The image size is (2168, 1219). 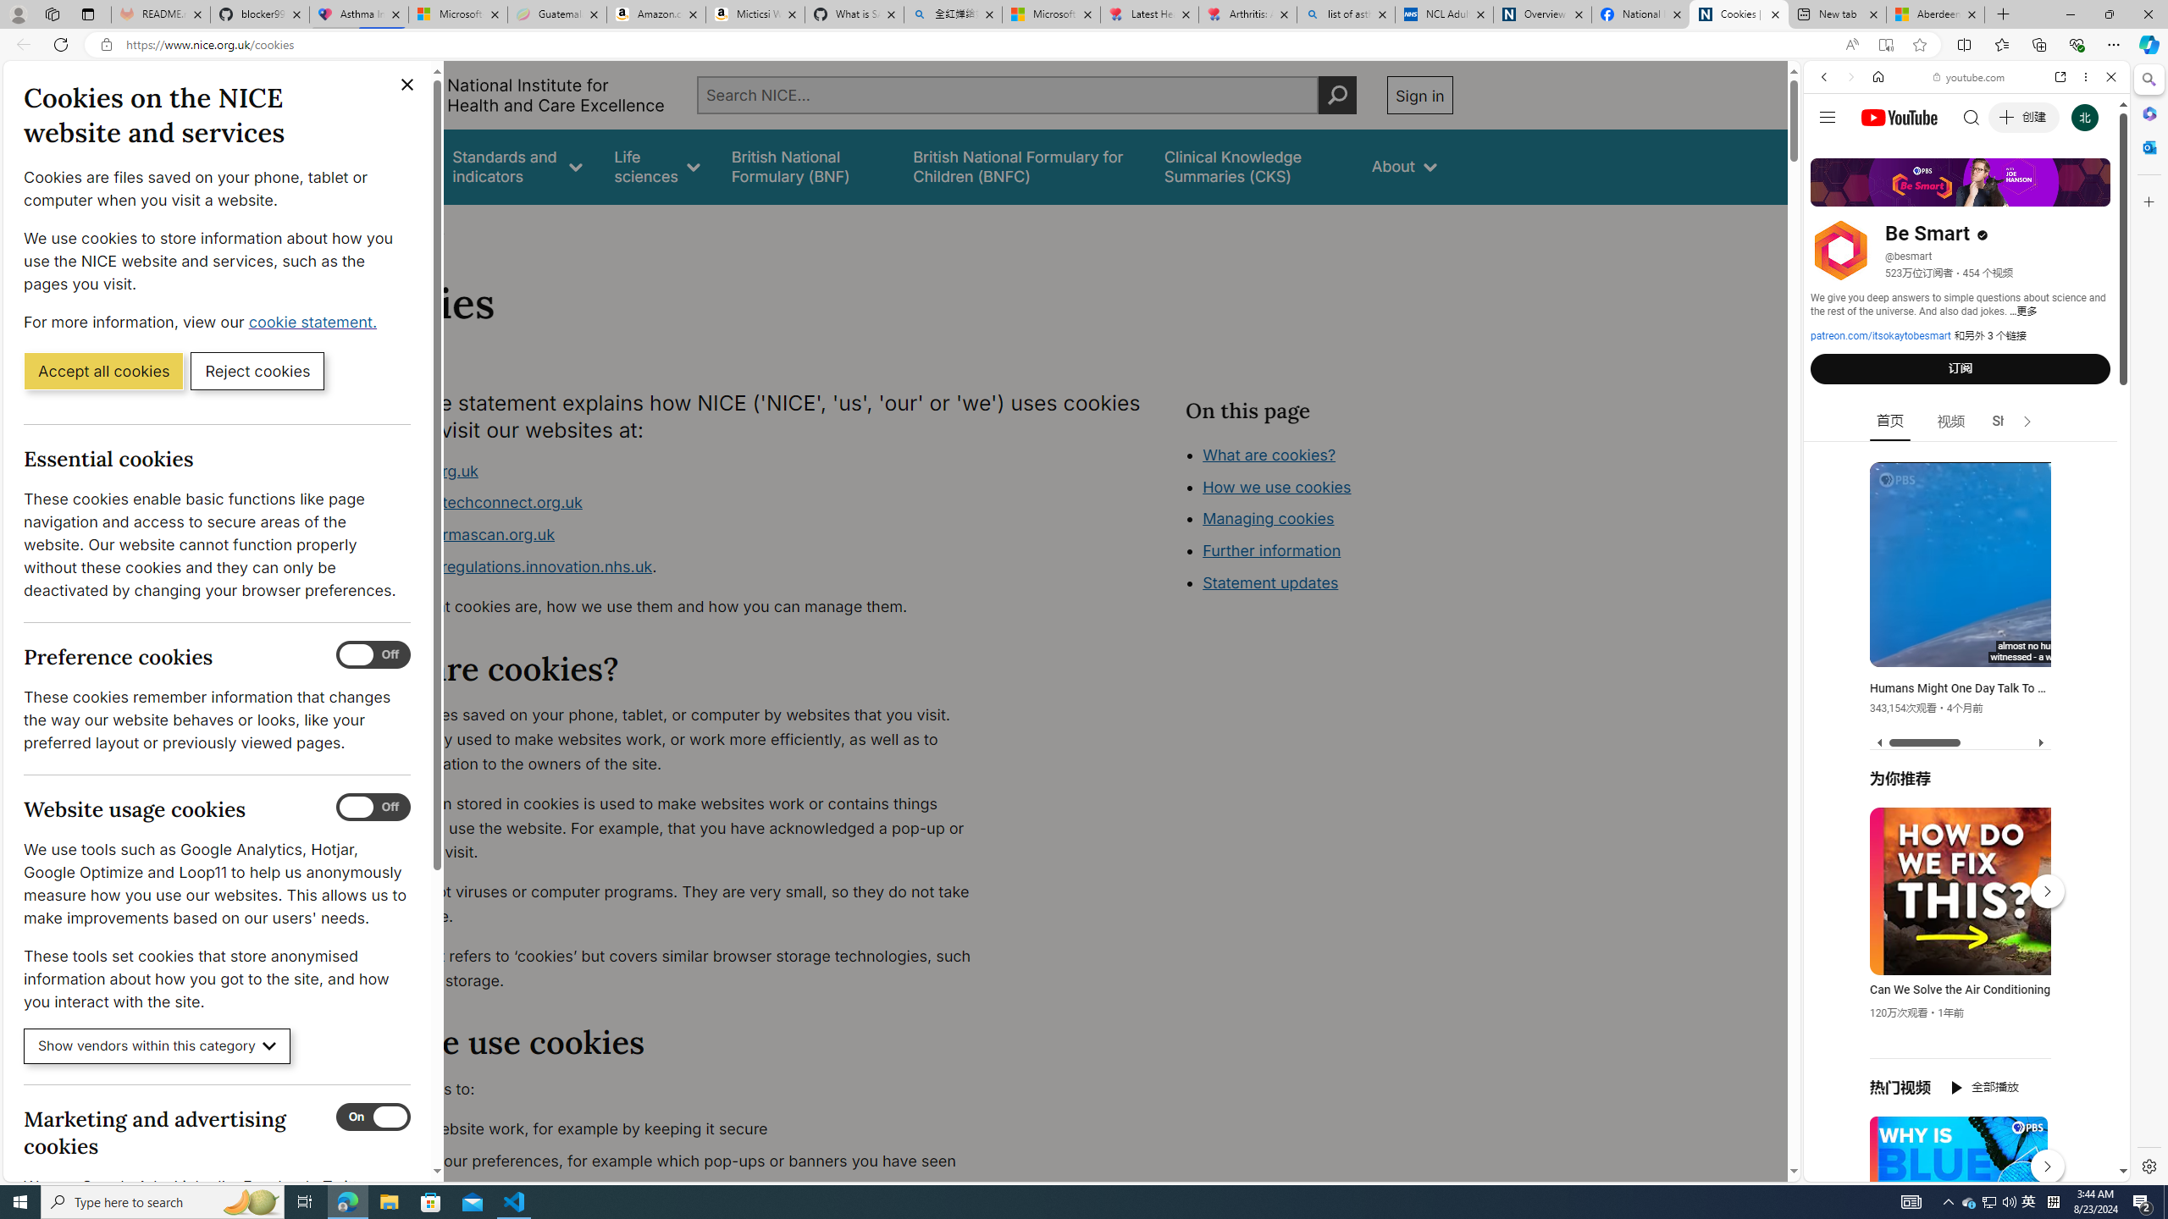 What do you see at coordinates (358, 14) in the screenshot?
I see `Asthma Inhalers: Names and Types` at bounding box center [358, 14].